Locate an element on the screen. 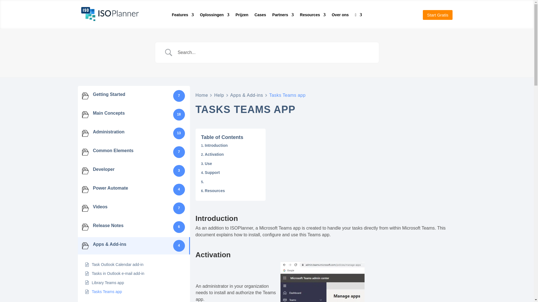 The image size is (538, 302). Features is located at coordinates (183, 16).